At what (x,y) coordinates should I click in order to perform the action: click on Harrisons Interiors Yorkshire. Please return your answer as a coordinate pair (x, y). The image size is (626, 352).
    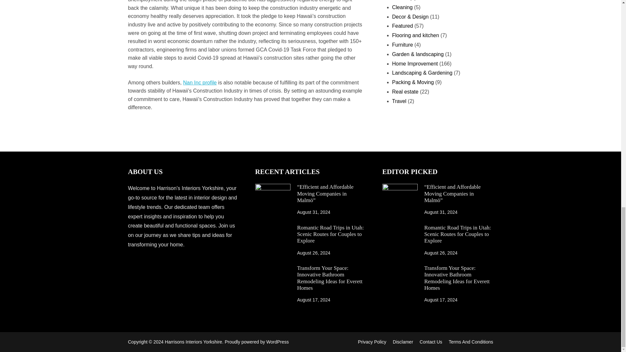
    Looking at the image, I should click on (194, 342).